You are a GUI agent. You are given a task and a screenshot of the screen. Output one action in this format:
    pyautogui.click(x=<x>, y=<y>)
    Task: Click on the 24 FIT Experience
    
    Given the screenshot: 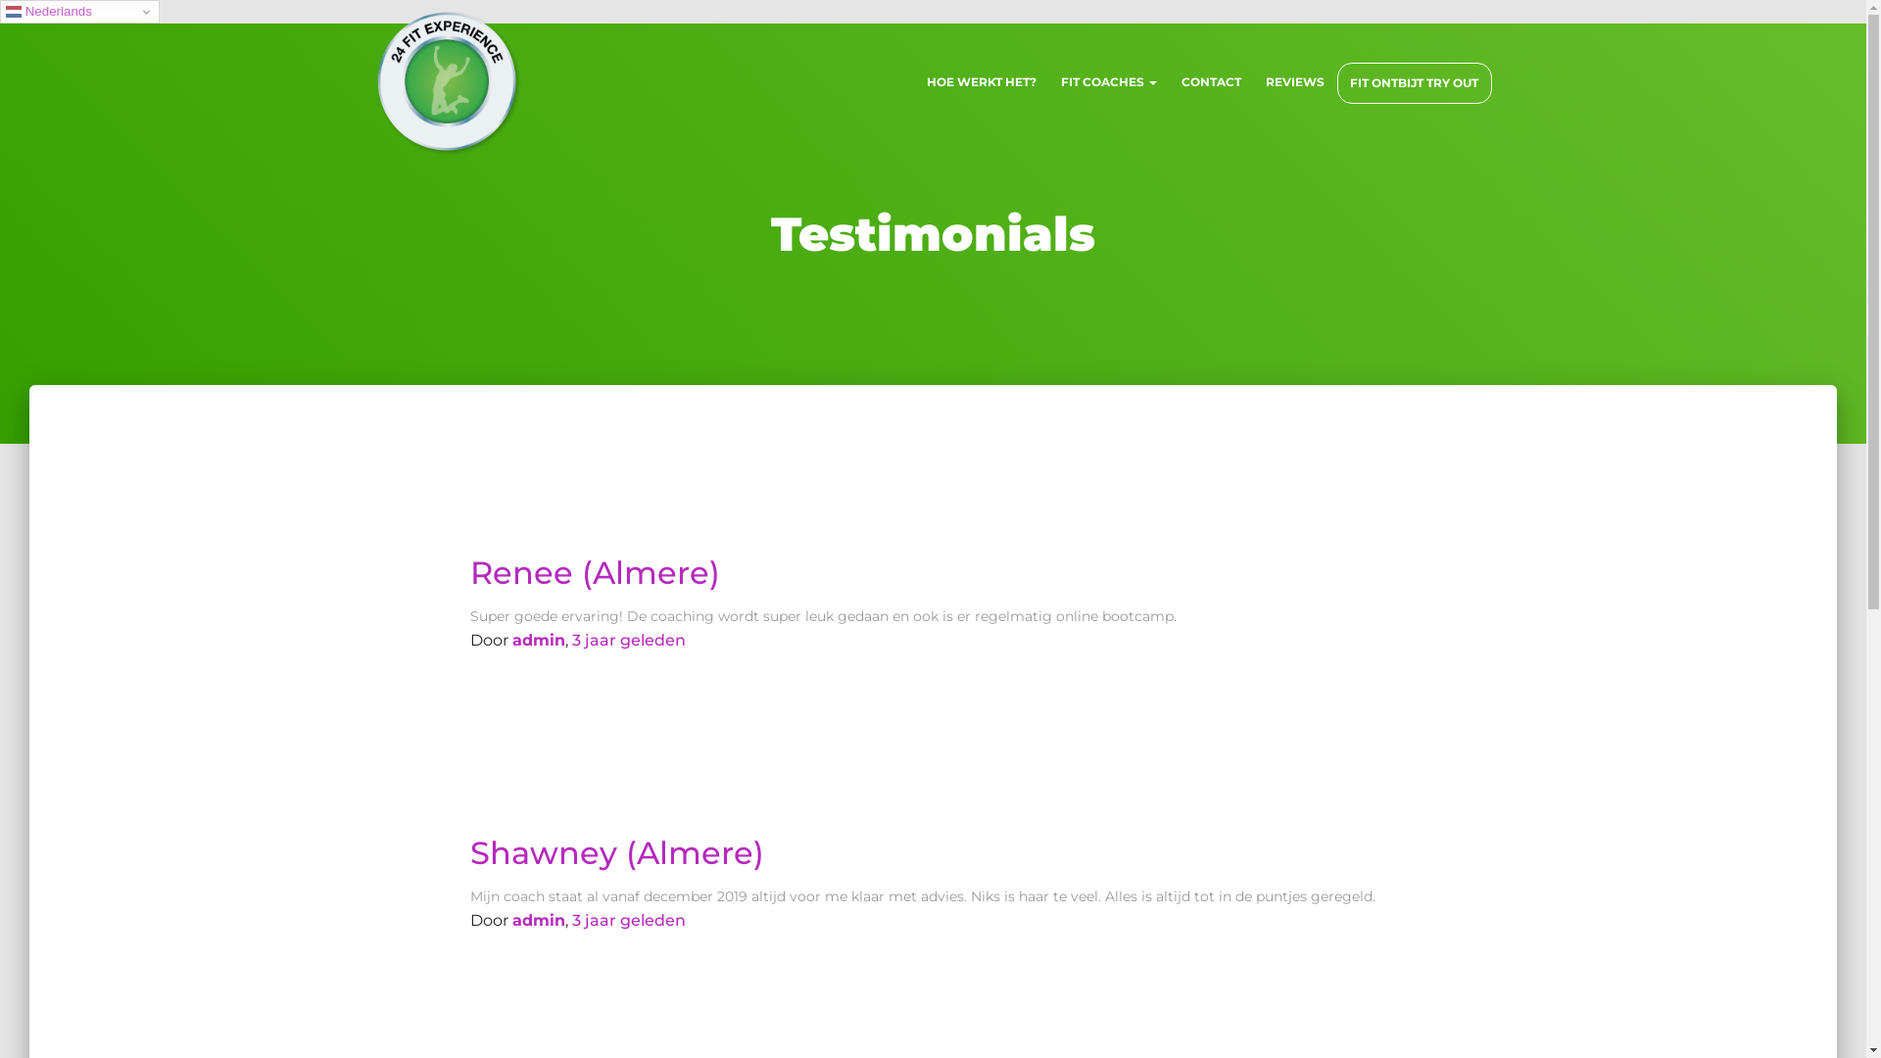 What is the action you would take?
    pyautogui.click(x=449, y=83)
    